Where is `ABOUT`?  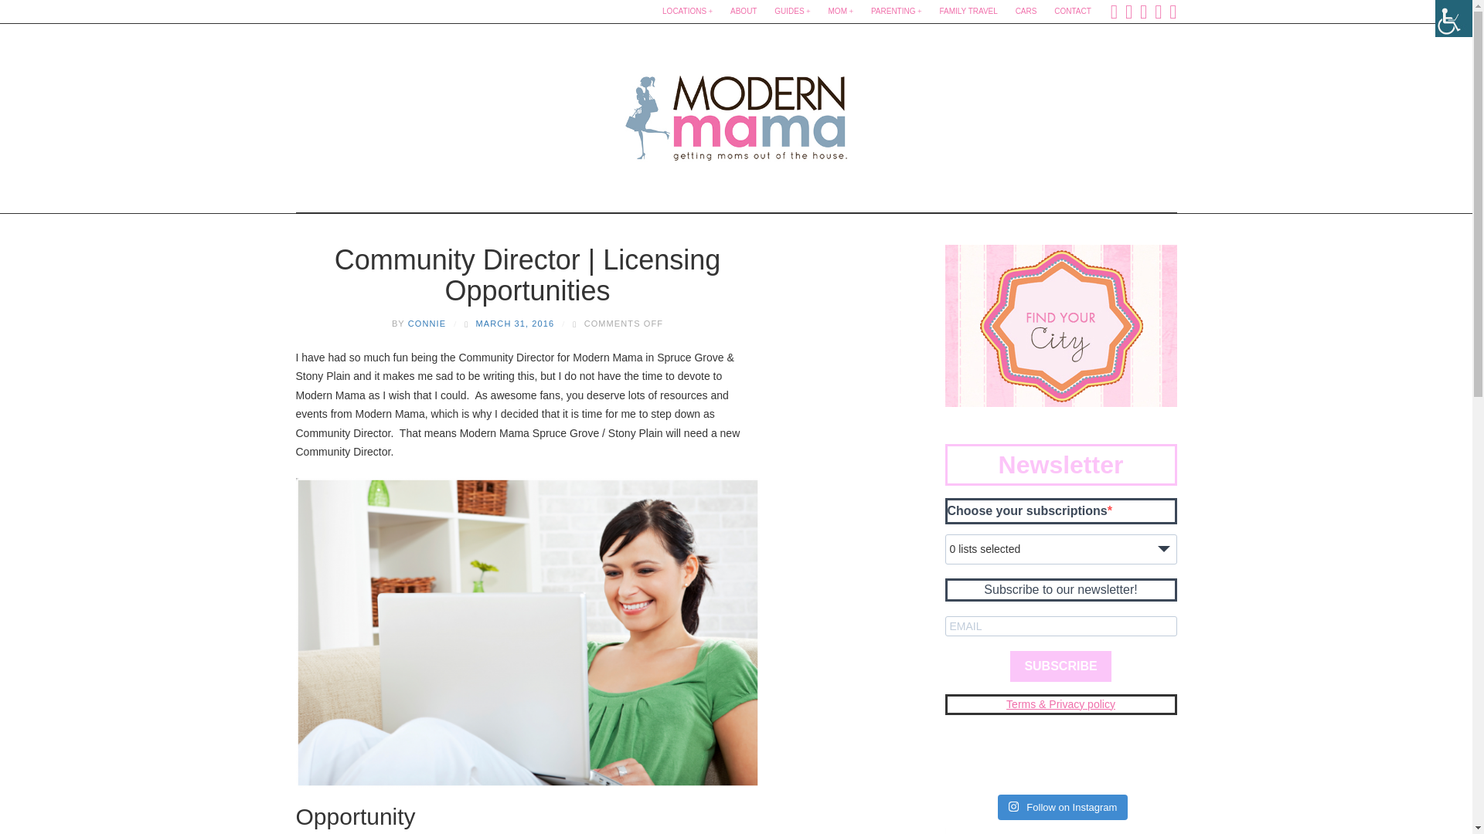
ABOUT is located at coordinates (744, 12).